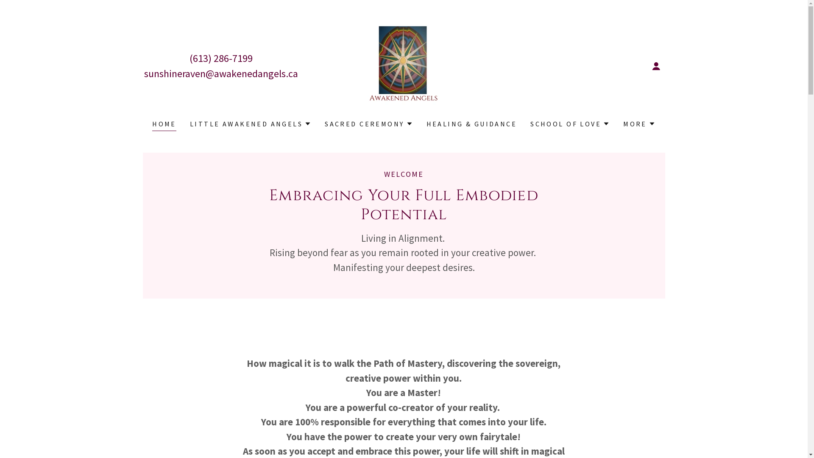 This screenshot has width=814, height=458. What do you see at coordinates (368, 124) in the screenshot?
I see `SACRED CEREMONY` at bounding box center [368, 124].